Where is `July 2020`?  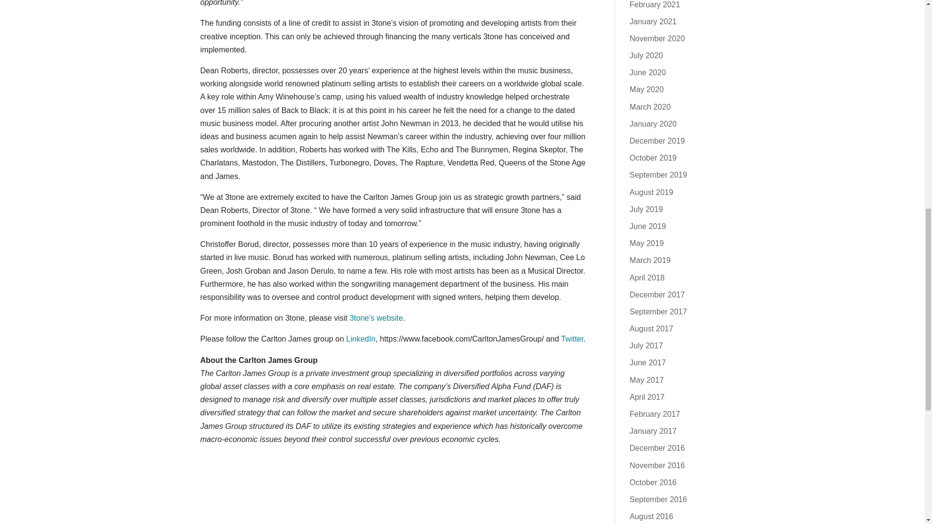 July 2020 is located at coordinates (646, 55).